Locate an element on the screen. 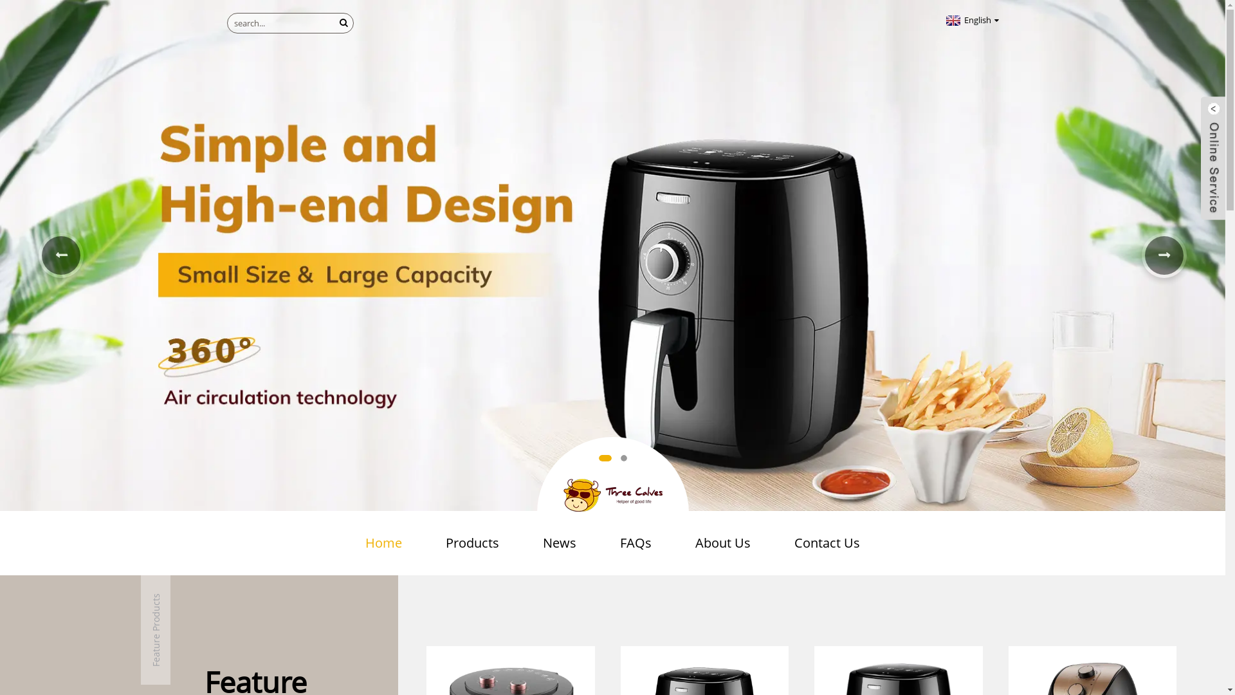 This screenshot has height=695, width=1235. FAQs is located at coordinates (636, 543).